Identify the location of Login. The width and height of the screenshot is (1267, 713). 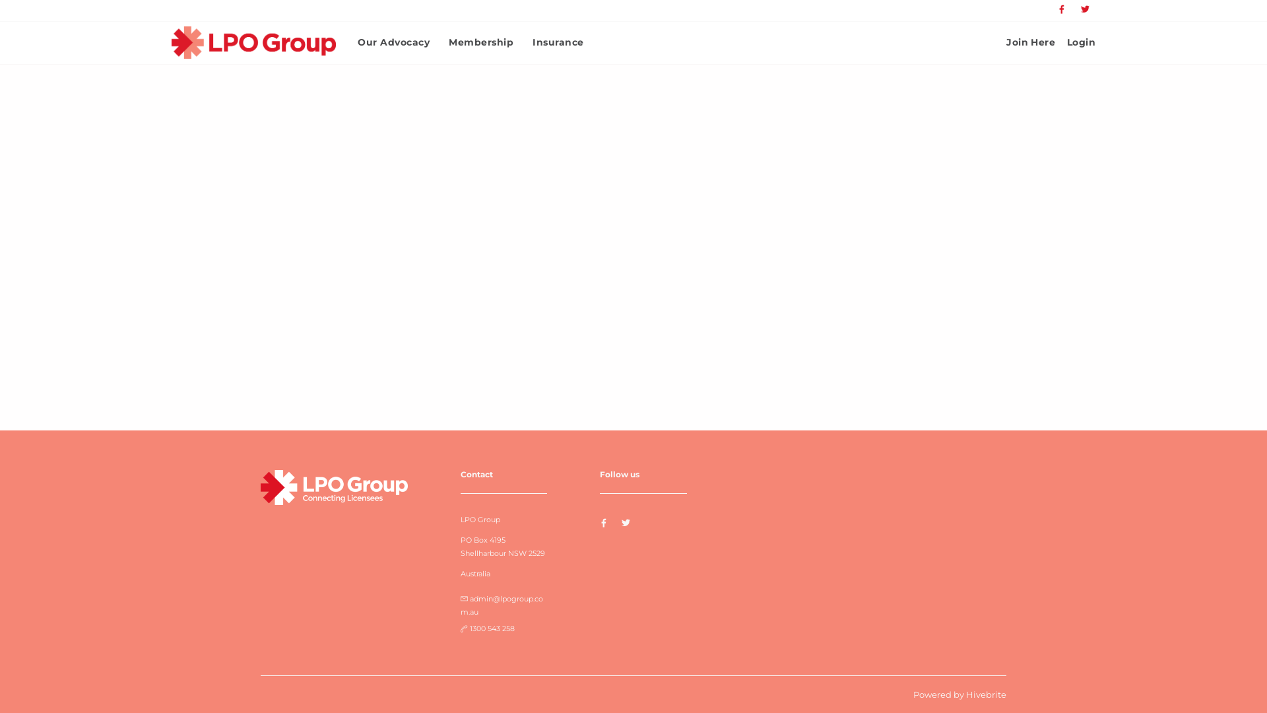
(1081, 42).